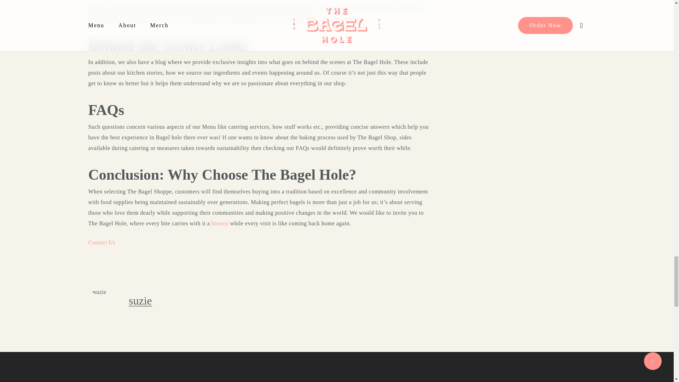 The height and width of the screenshot is (382, 679). What do you see at coordinates (220, 224) in the screenshot?
I see `history` at bounding box center [220, 224].